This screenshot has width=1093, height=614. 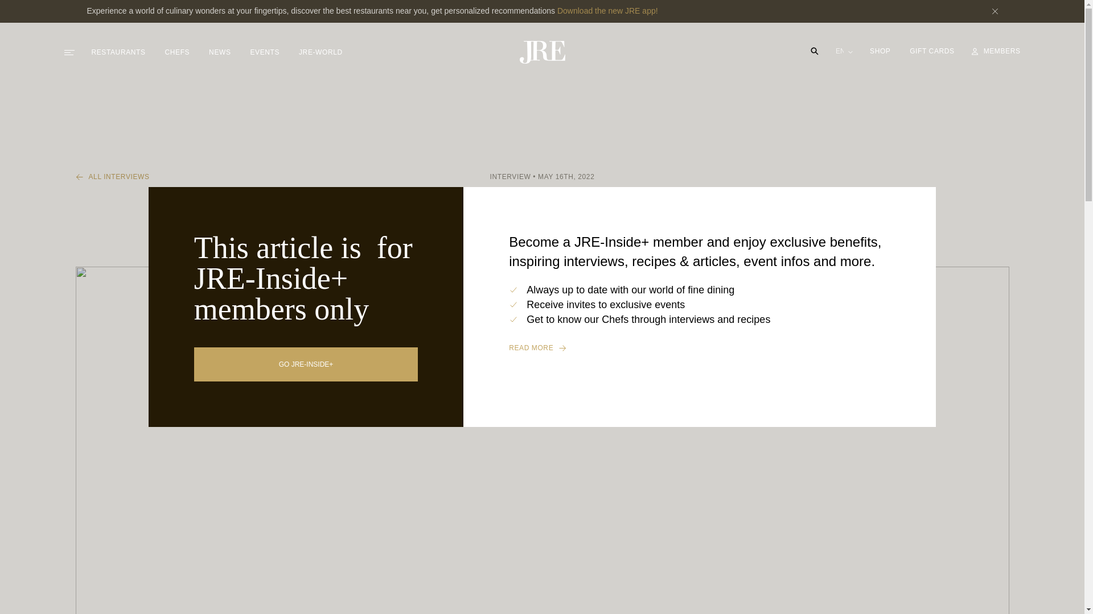 I want to click on RESTAURANTS, so click(x=118, y=52).